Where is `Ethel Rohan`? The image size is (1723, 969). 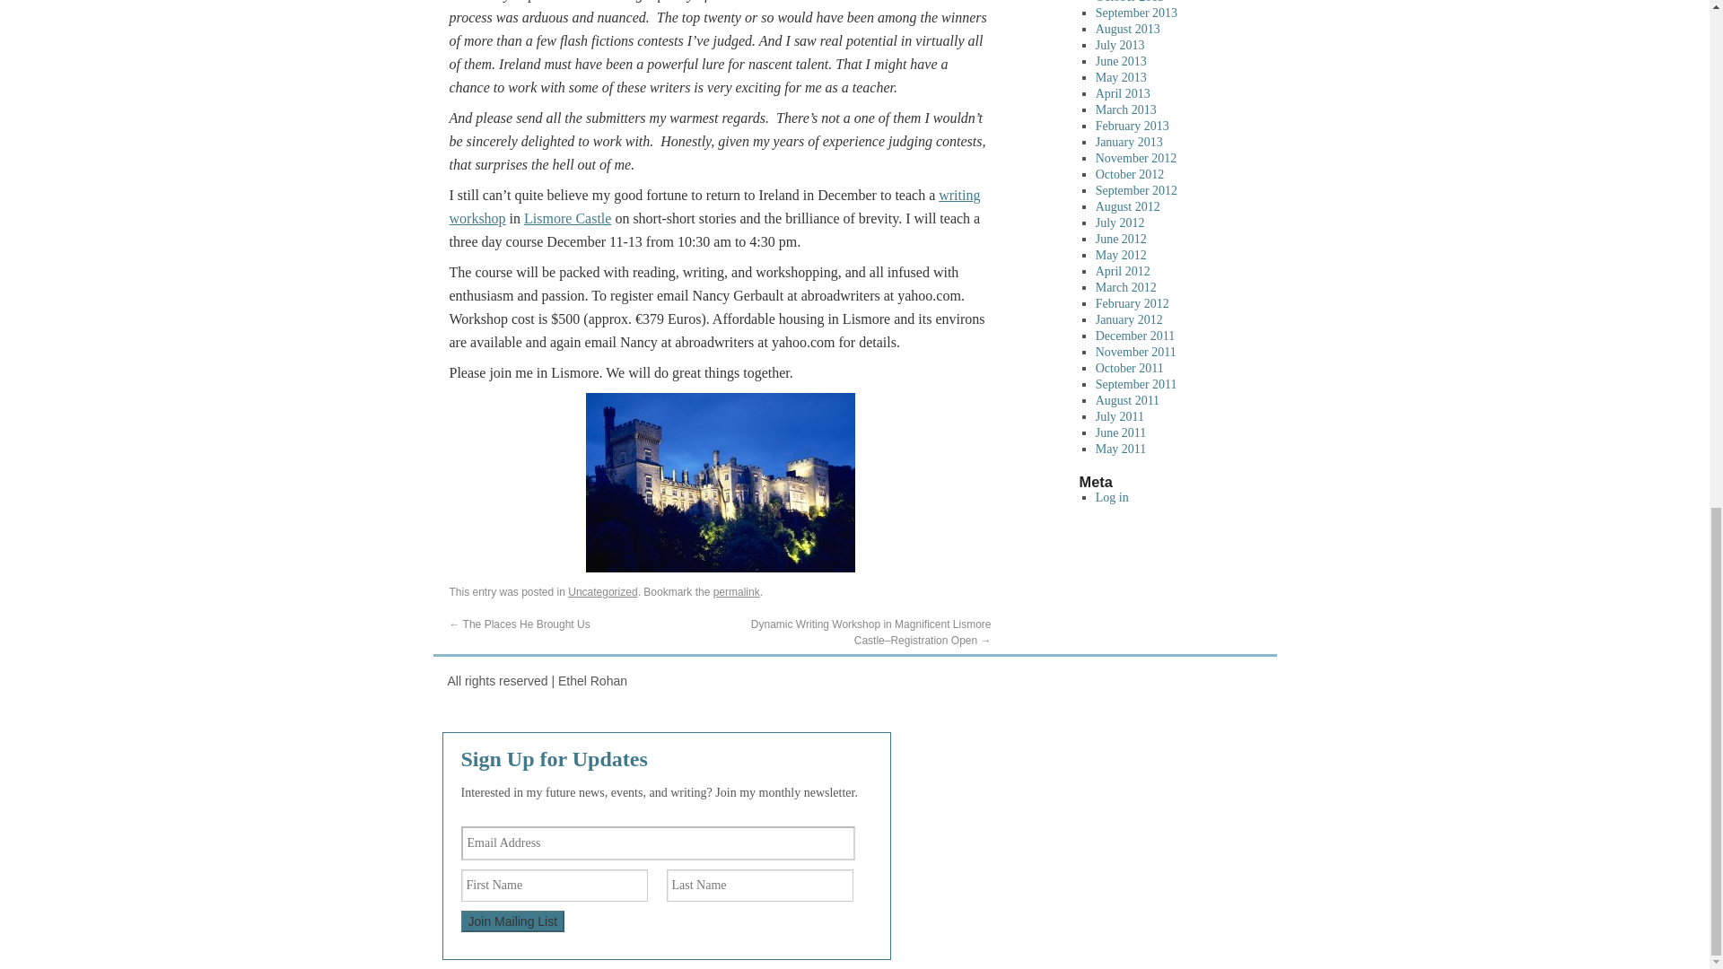
Ethel Rohan is located at coordinates (537, 680).